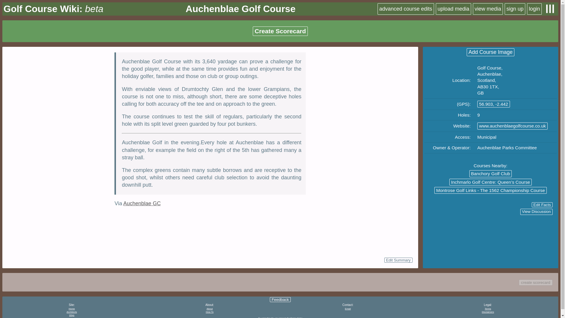 The width and height of the screenshot is (565, 318). What do you see at coordinates (398, 260) in the screenshot?
I see `Edit Summary` at bounding box center [398, 260].